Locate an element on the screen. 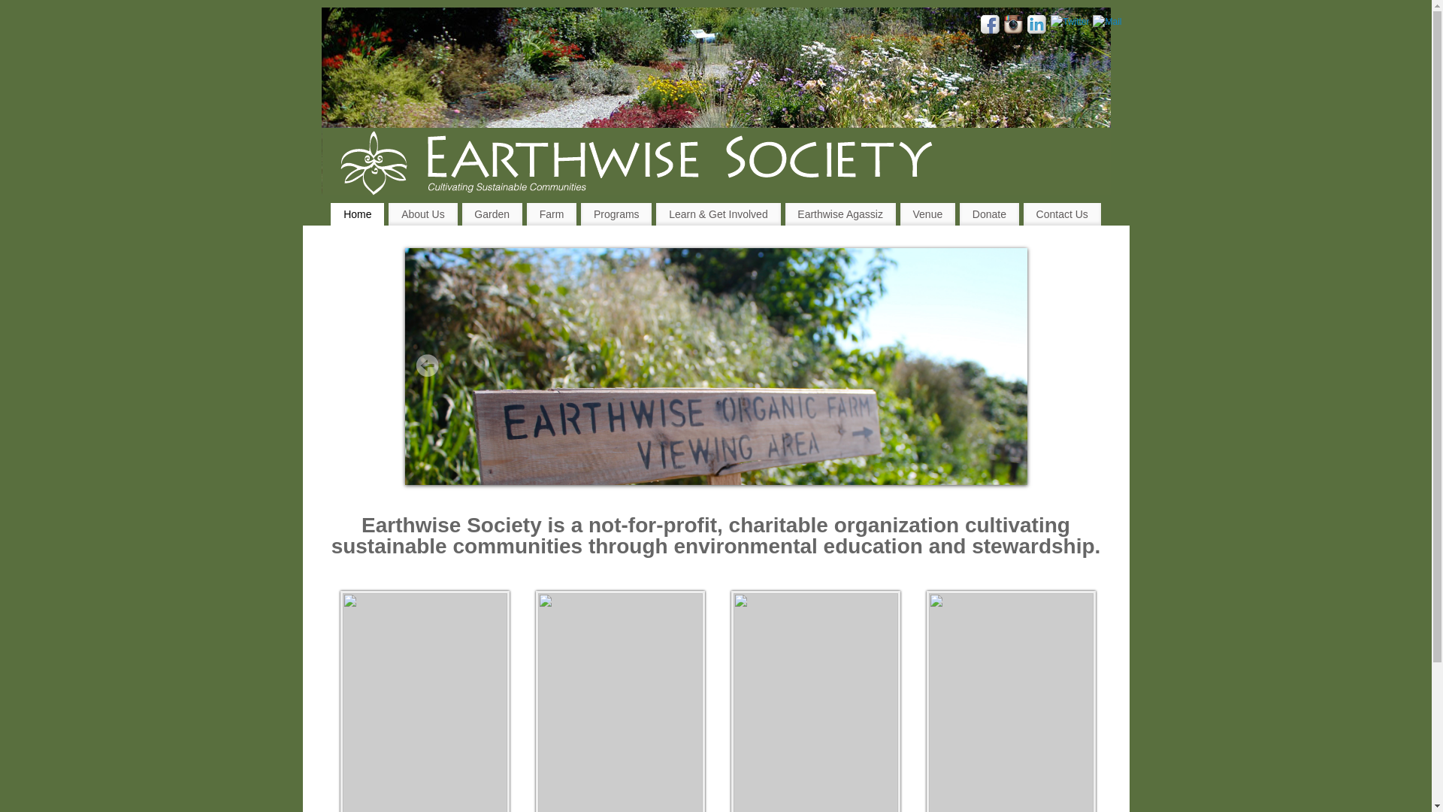 This screenshot has height=812, width=1443. Programs is located at coordinates (616, 214).